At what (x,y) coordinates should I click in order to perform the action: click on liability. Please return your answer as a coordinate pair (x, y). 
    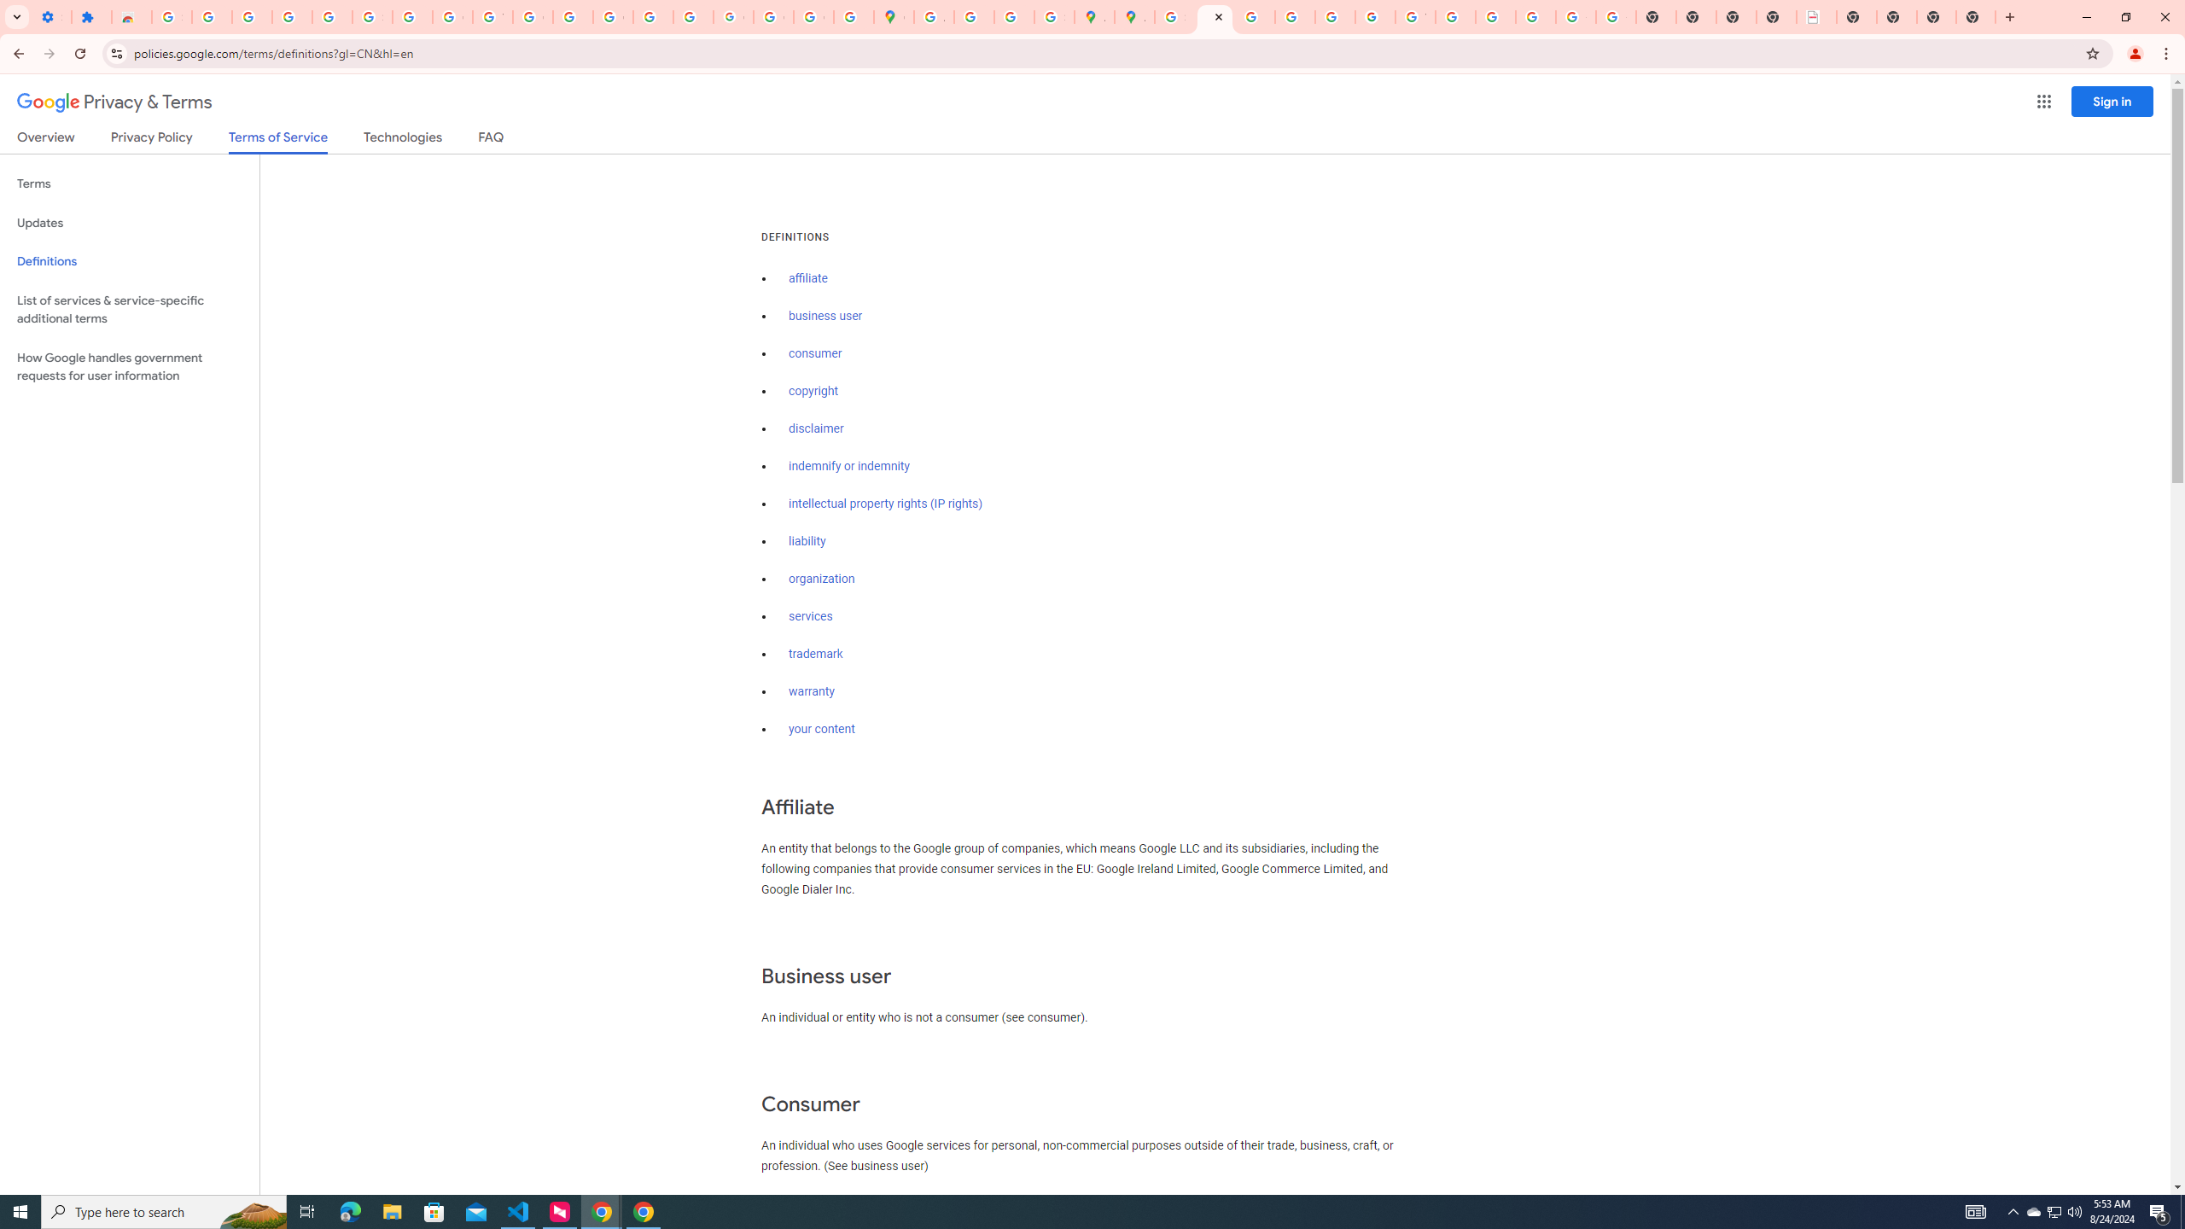
    Looking at the image, I should click on (807, 541).